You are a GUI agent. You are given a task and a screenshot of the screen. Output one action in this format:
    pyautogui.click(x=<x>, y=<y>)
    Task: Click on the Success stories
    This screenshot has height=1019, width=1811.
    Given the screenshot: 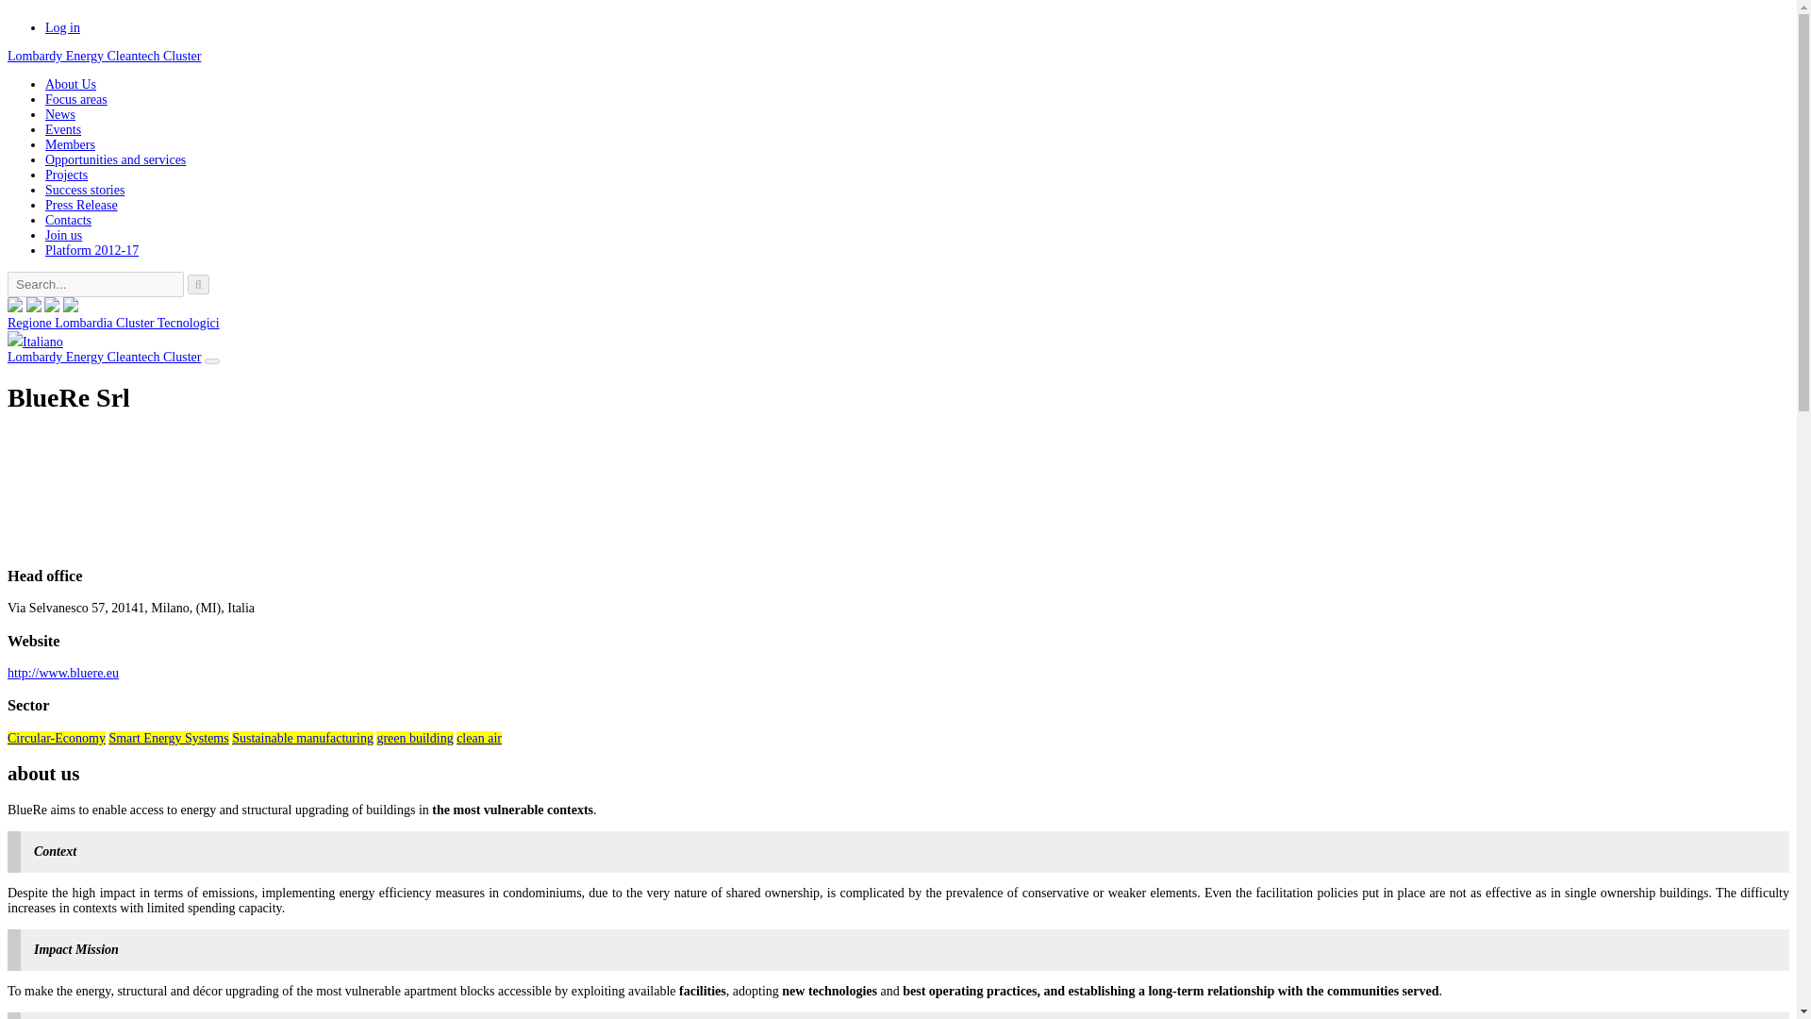 What is the action you would take?
    pyautogui.click(x=85, y=191)
    